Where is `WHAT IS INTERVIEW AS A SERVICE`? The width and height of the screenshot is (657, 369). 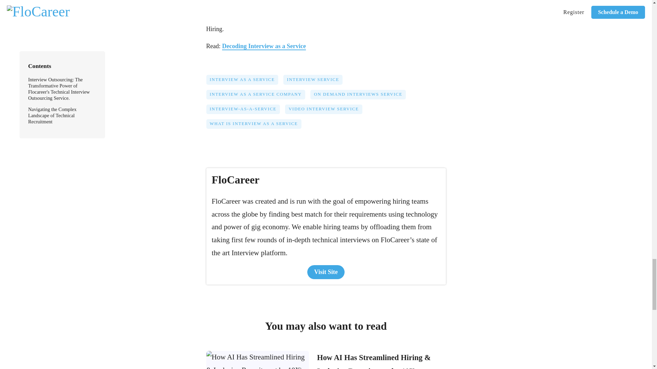 WHAT IS INTERVIEW AS A SERVICE is located at coordinates (256, 126).